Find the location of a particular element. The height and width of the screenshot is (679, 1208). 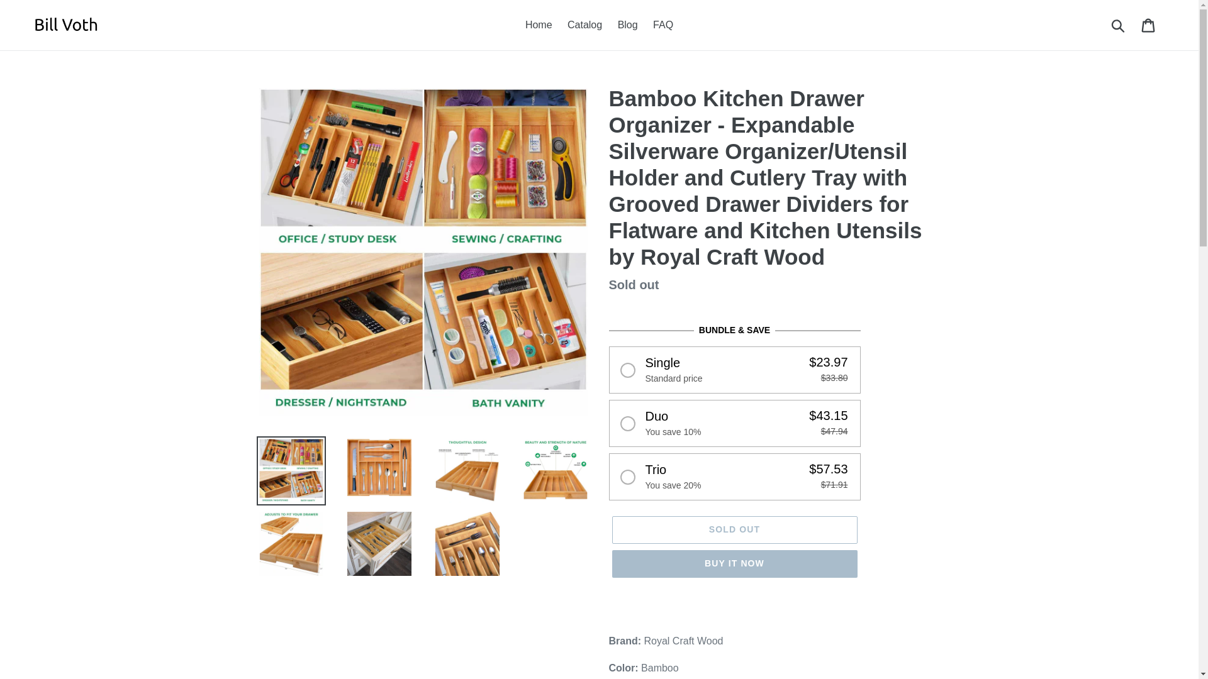

FAQ is located at coordinates (663, 25).